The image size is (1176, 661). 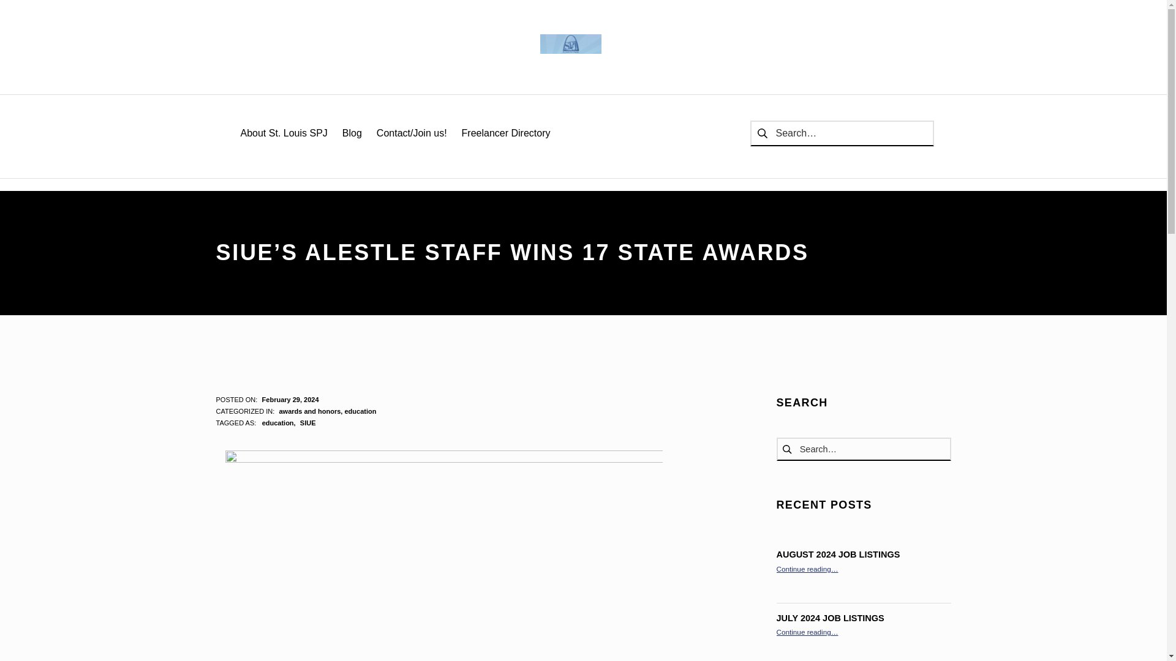 What do you see at coordinates (570, 44) in the screenshot?
I see `ST. LOUIS SOCIETY OF PROFESSIONAL JOURNALISTS` at bounding box center [570, 44].